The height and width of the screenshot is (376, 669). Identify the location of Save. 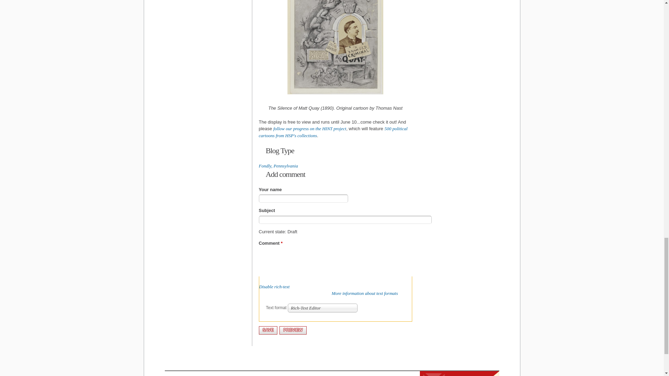
(268, 330).